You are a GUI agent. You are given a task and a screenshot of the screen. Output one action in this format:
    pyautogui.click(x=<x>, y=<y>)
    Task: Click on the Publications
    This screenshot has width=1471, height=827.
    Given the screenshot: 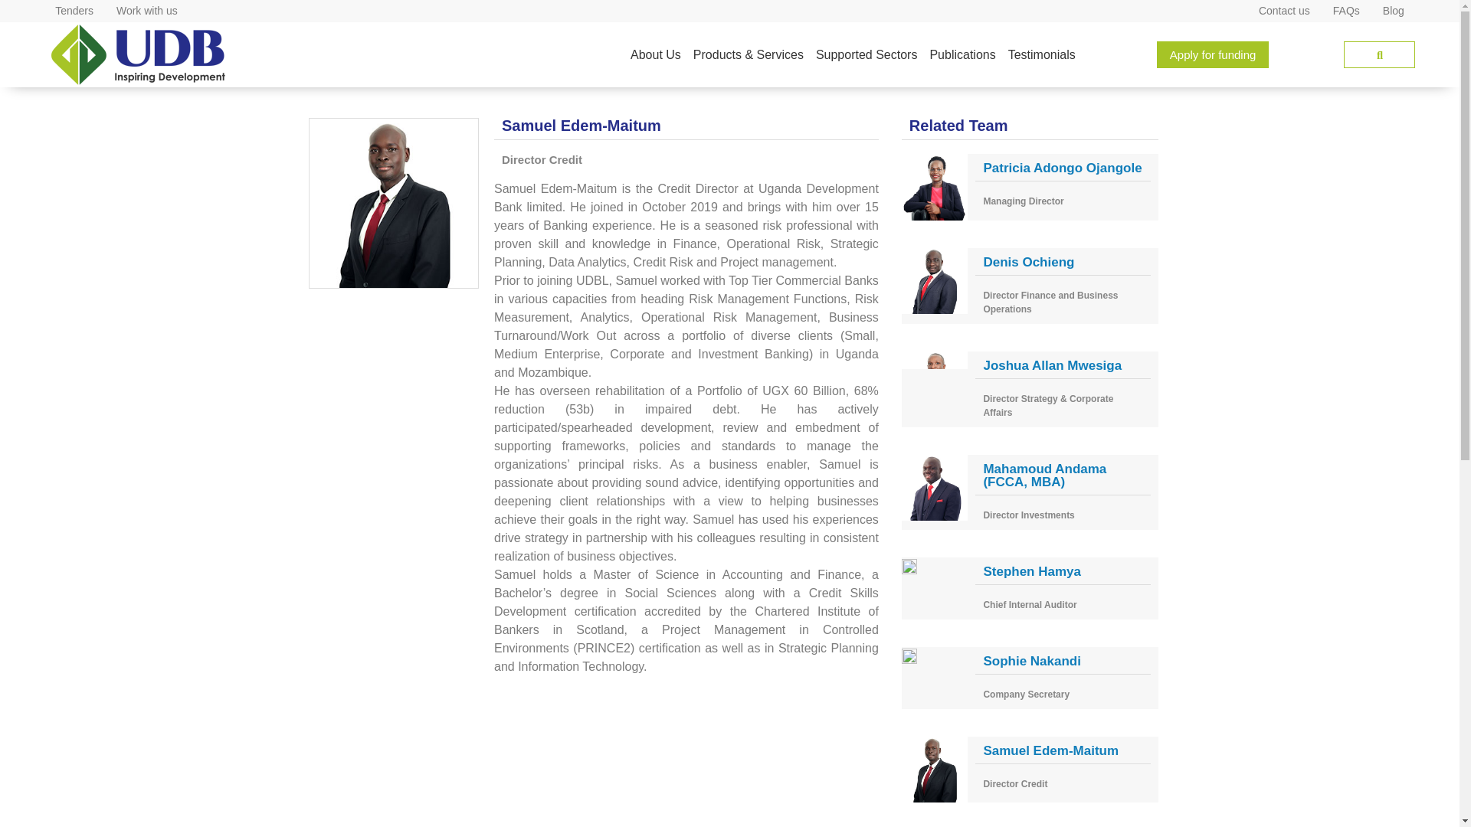 What is the action you would take?
    pyautogui.click(x=962, y=54)
    